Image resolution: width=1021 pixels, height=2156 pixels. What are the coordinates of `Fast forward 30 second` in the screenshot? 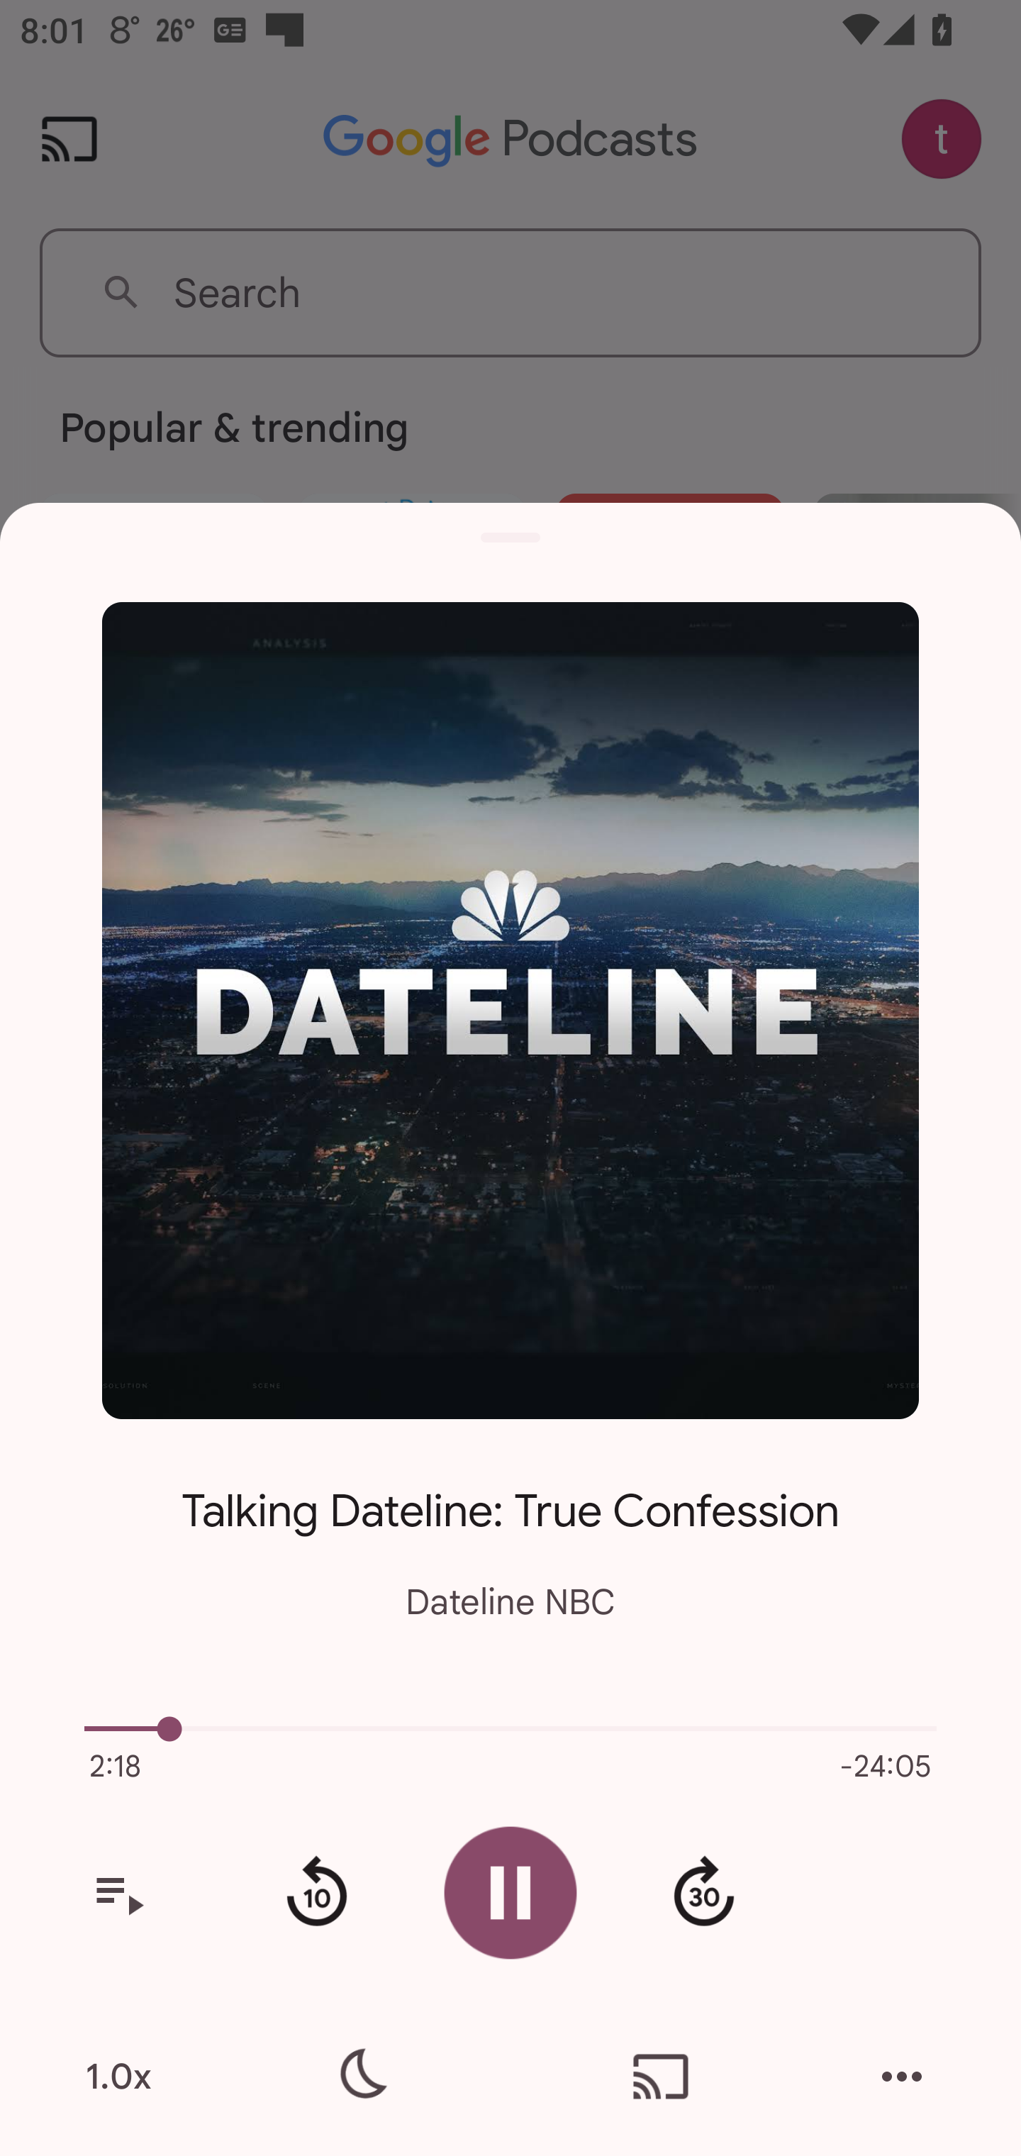 It's located at (703, 1893).